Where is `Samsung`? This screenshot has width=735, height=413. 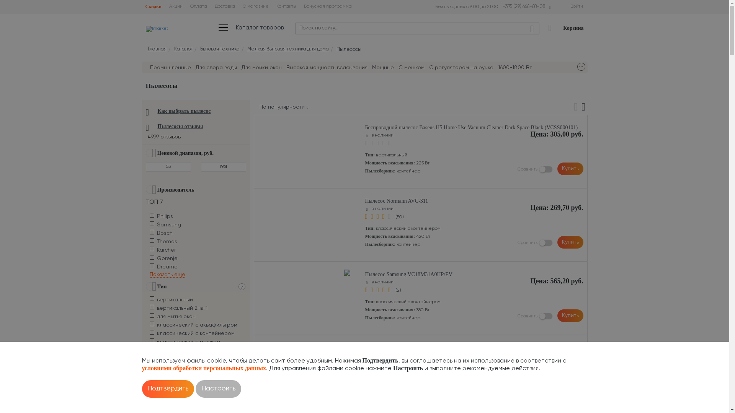
Samsung is located at coordinates (352, 273).